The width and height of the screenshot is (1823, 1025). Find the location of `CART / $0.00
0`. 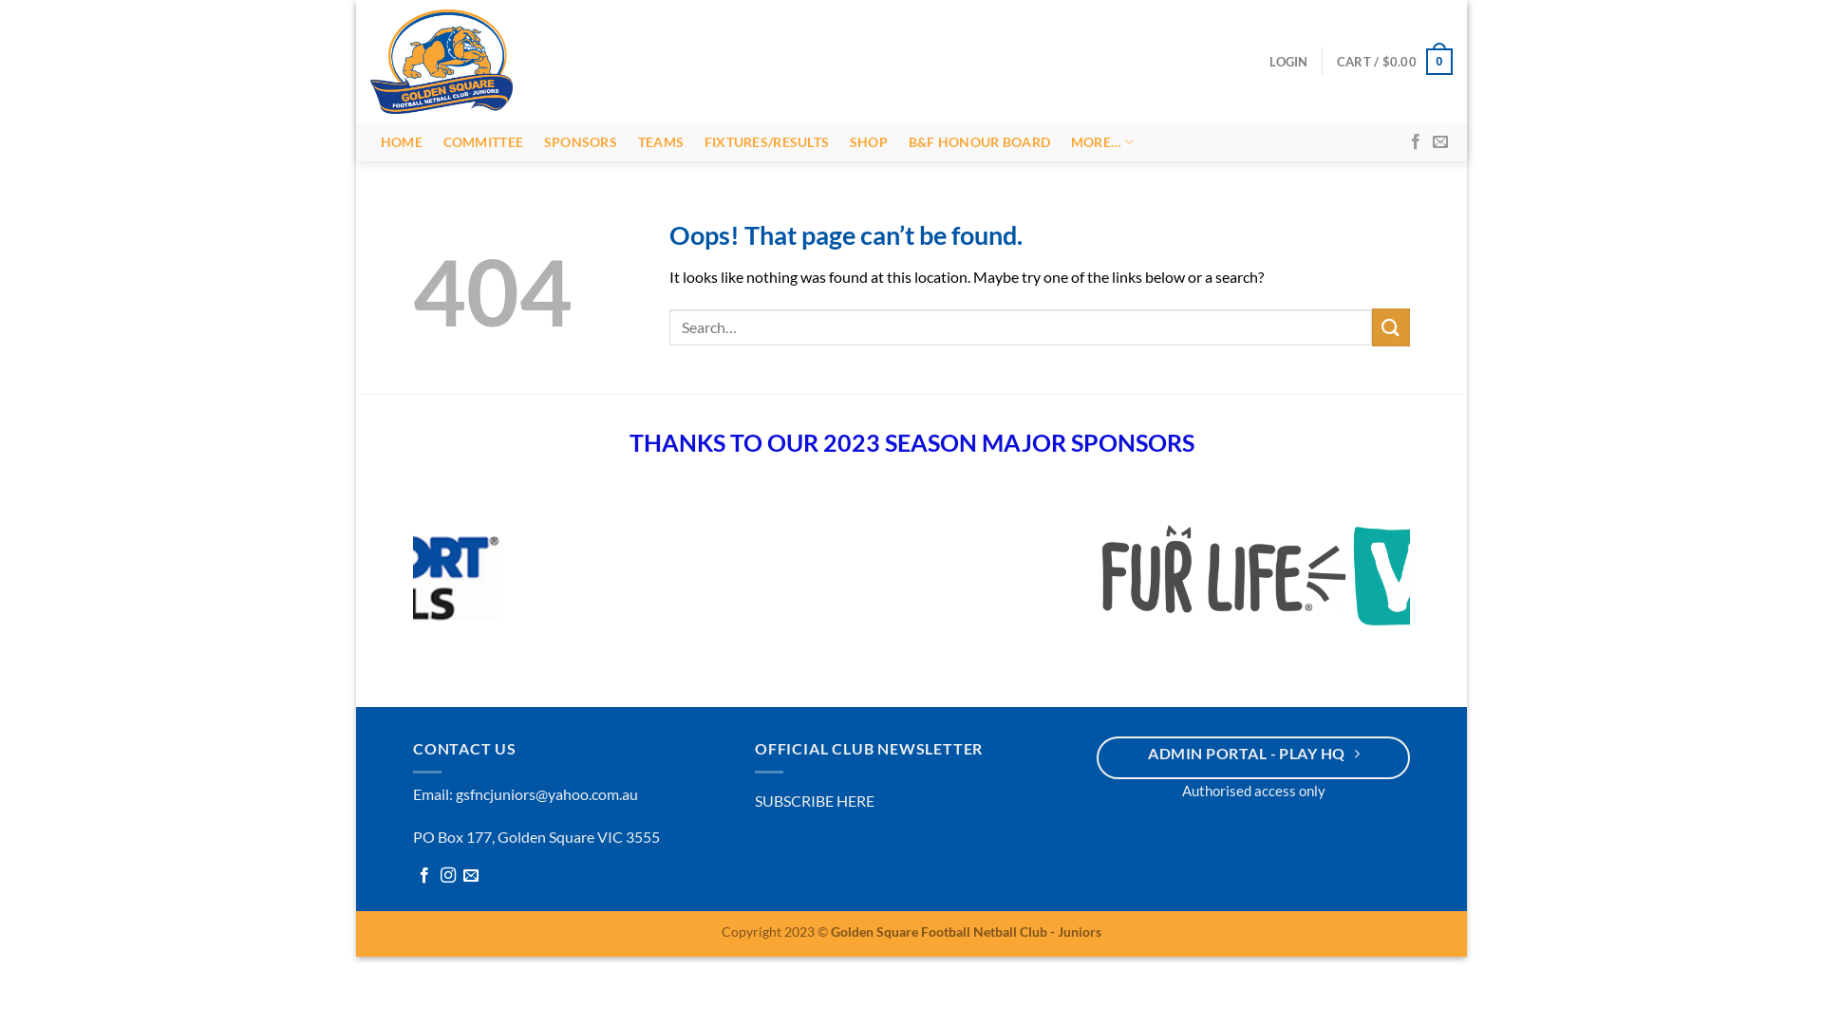

CART / $0.00
0 is located at coordinates (1395, 62).